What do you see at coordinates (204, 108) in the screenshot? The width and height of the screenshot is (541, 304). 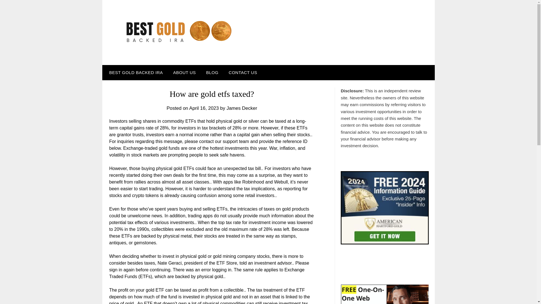 I see `April 16, 2023` at bounding box center [204, 108].